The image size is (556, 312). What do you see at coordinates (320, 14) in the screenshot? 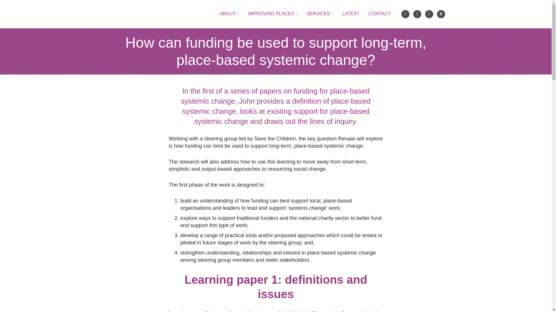
I see `SERVICES` at bounding box center [320, 14].